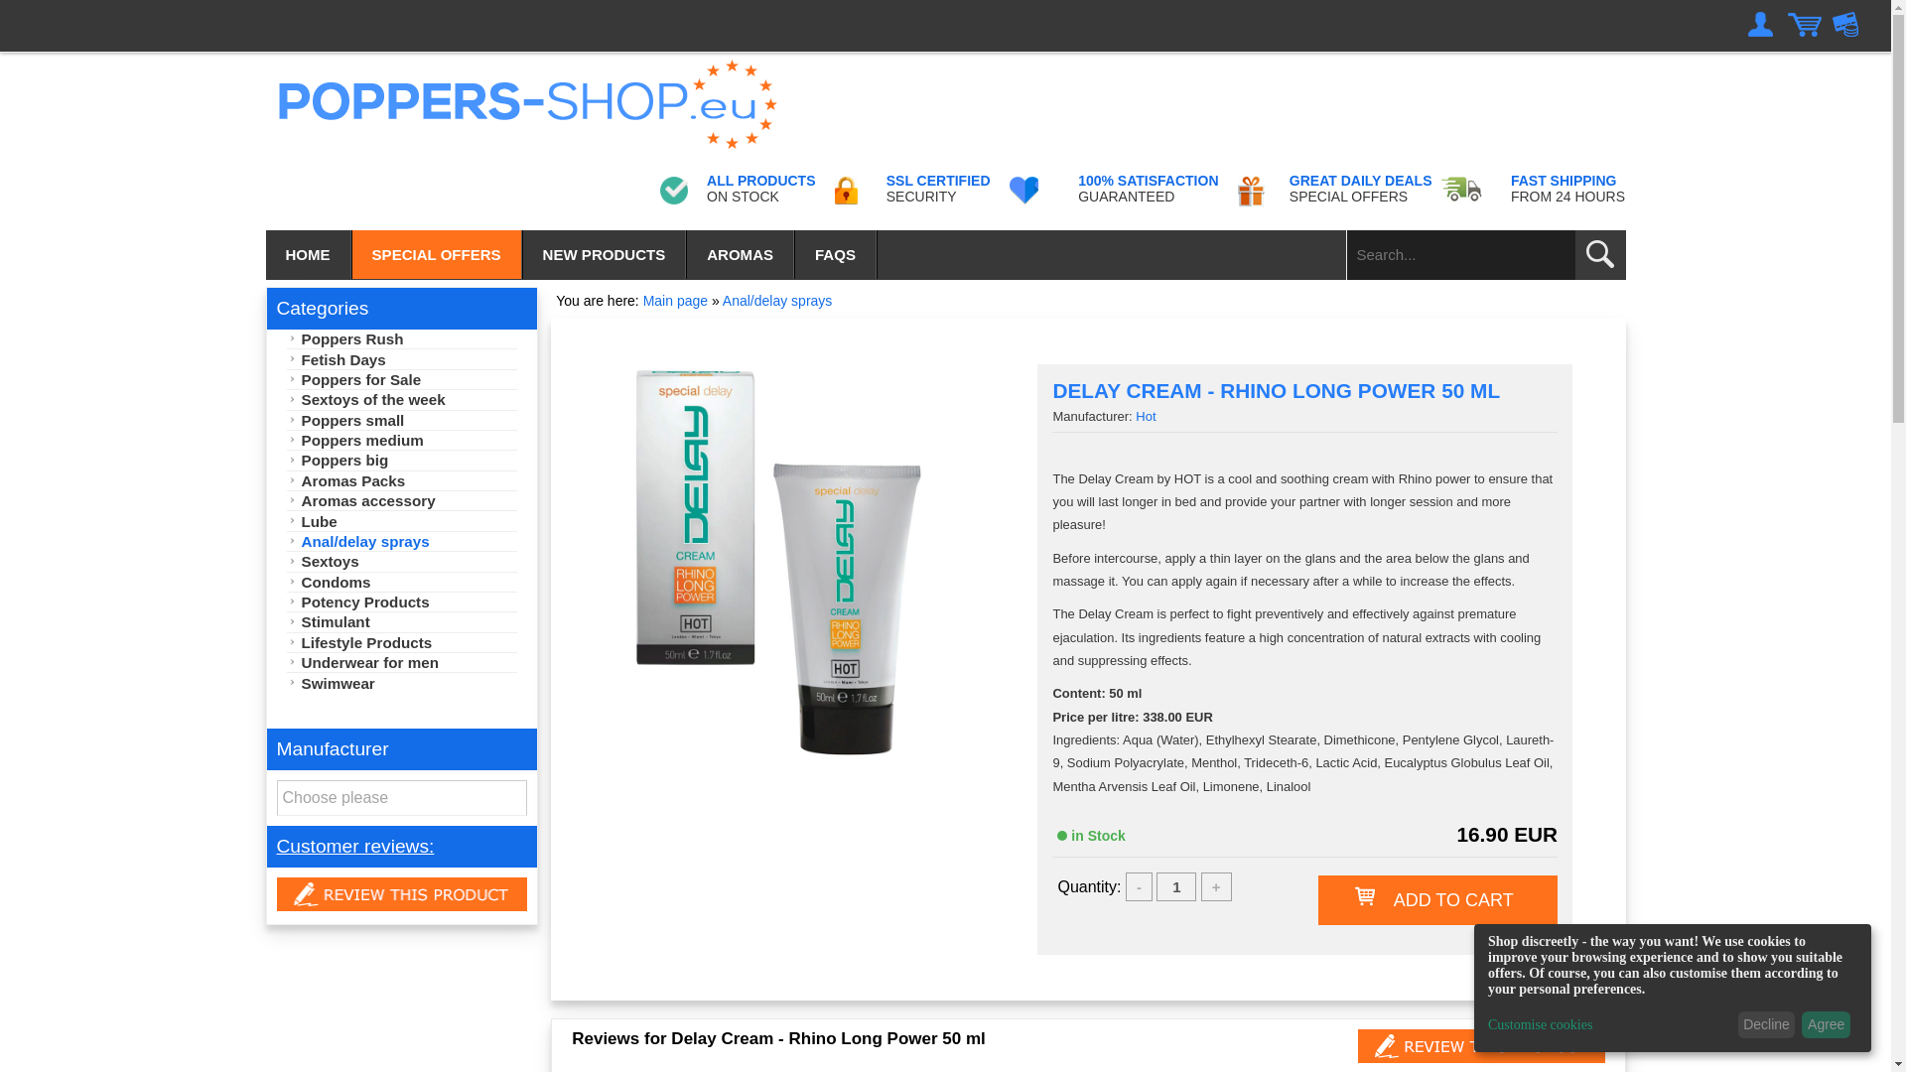 This screenshot has height=1072, width=1906. Describe the element at coordinates (1481, 1046) in the screenshot. I see ` Write Evaluation ` at that location.